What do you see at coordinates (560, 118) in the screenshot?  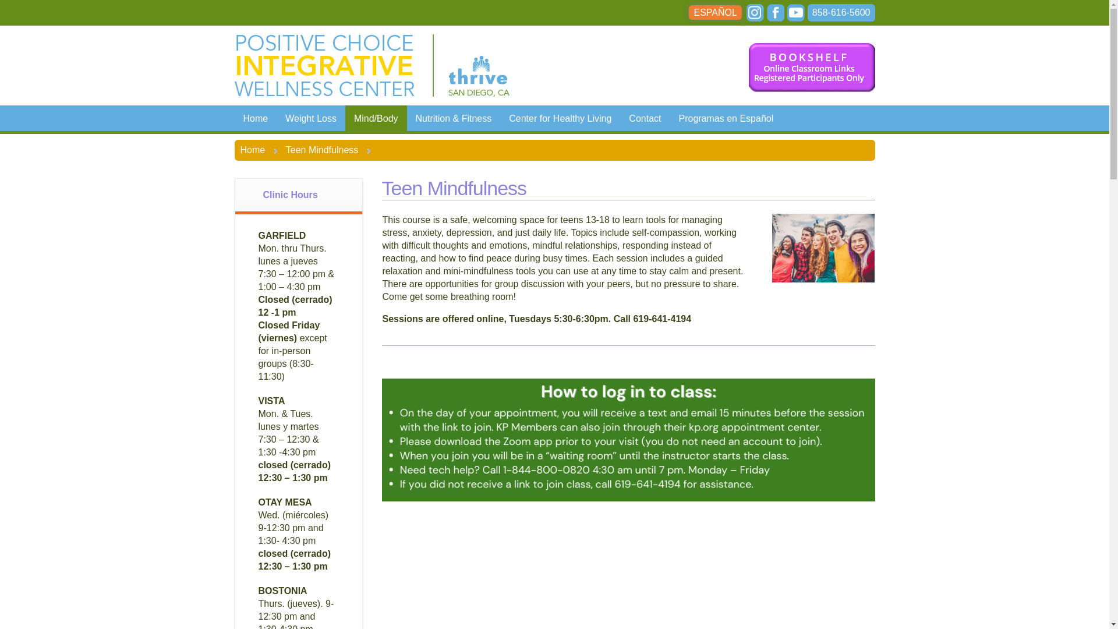 I see `Center for Healthy Living` at bounding box center [560, 118].